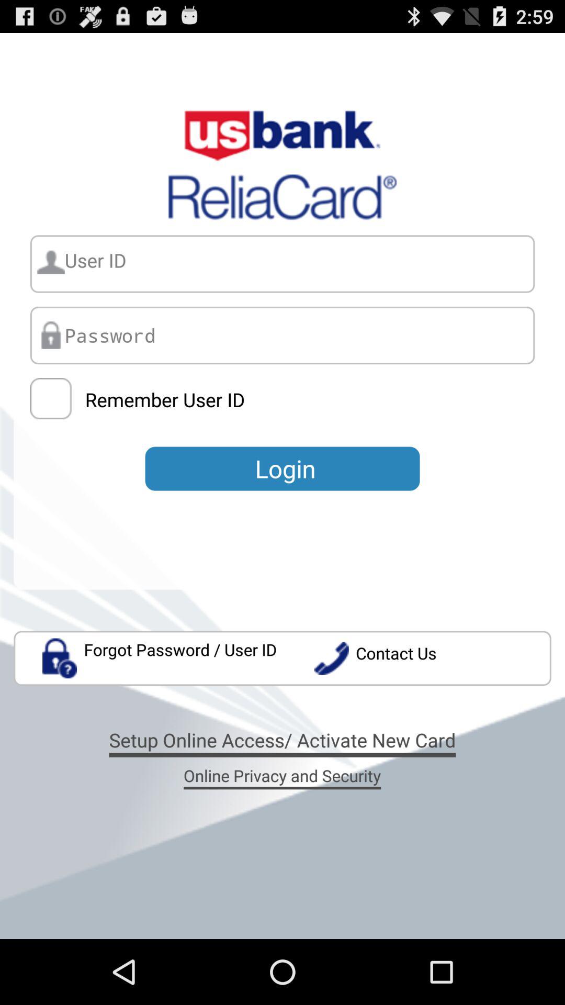 The width and height of the screenshot is (565, 1005). What do you see at coordinates (432, 658) in the screenshot?
I see `click the contact us app` at bounding box center [432, 658].